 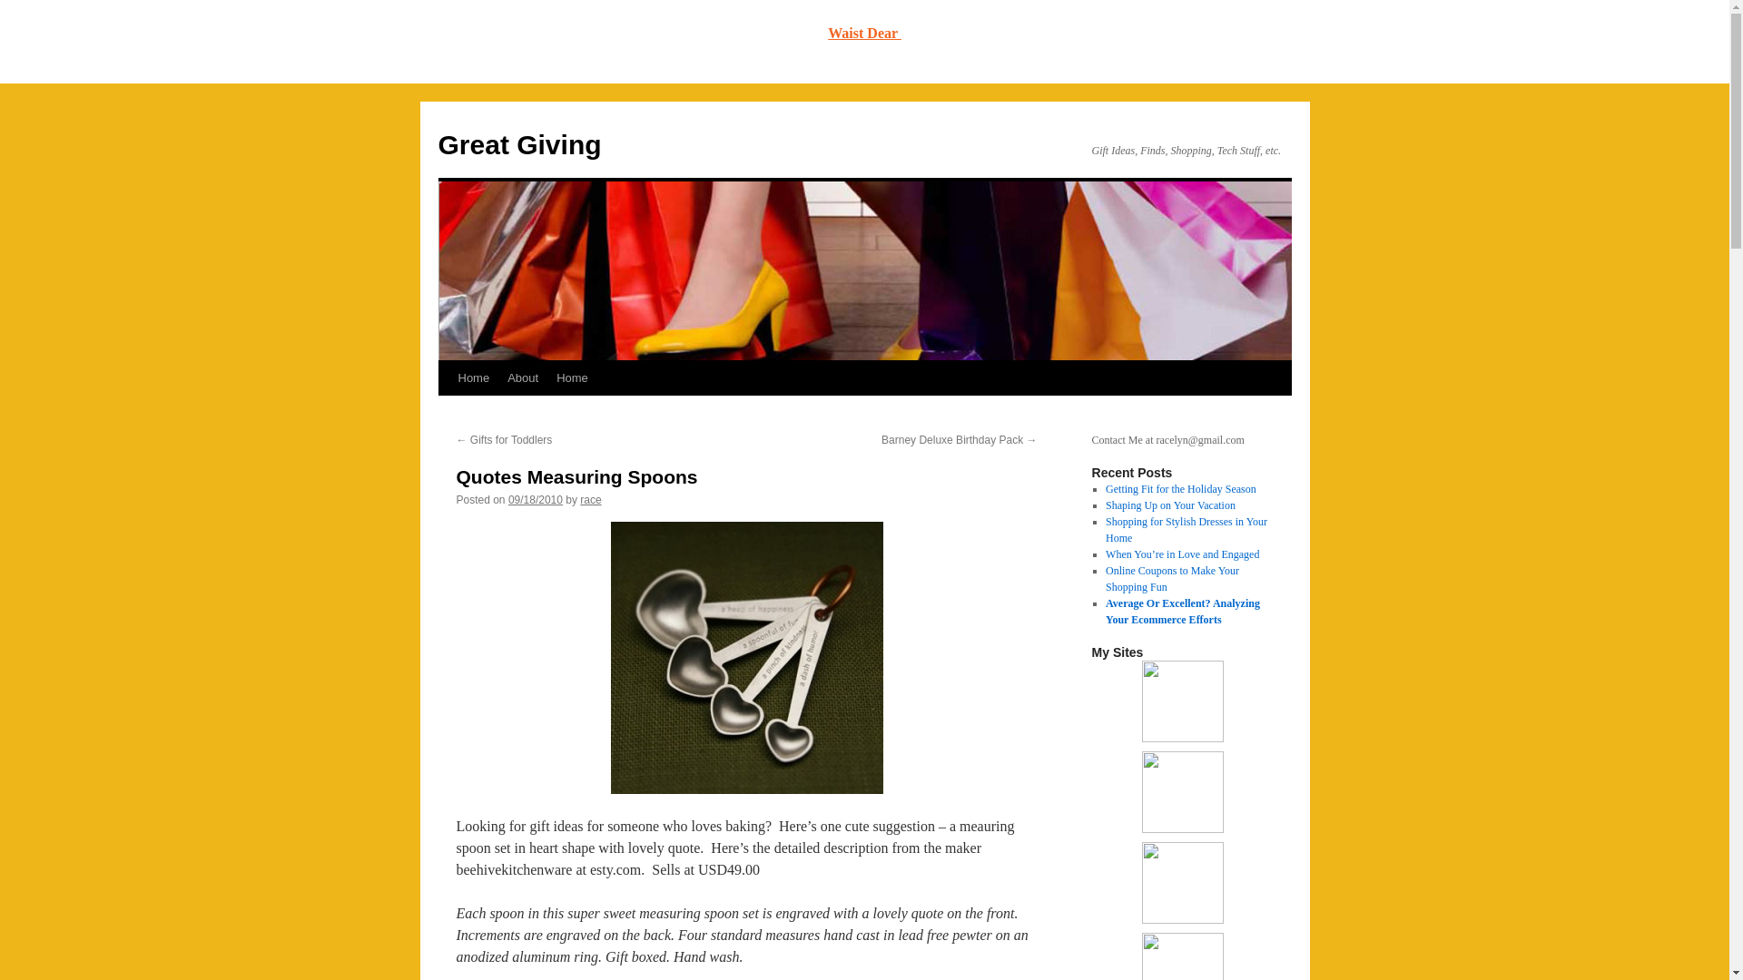 I want to click on race, so click(x=590, y=500).